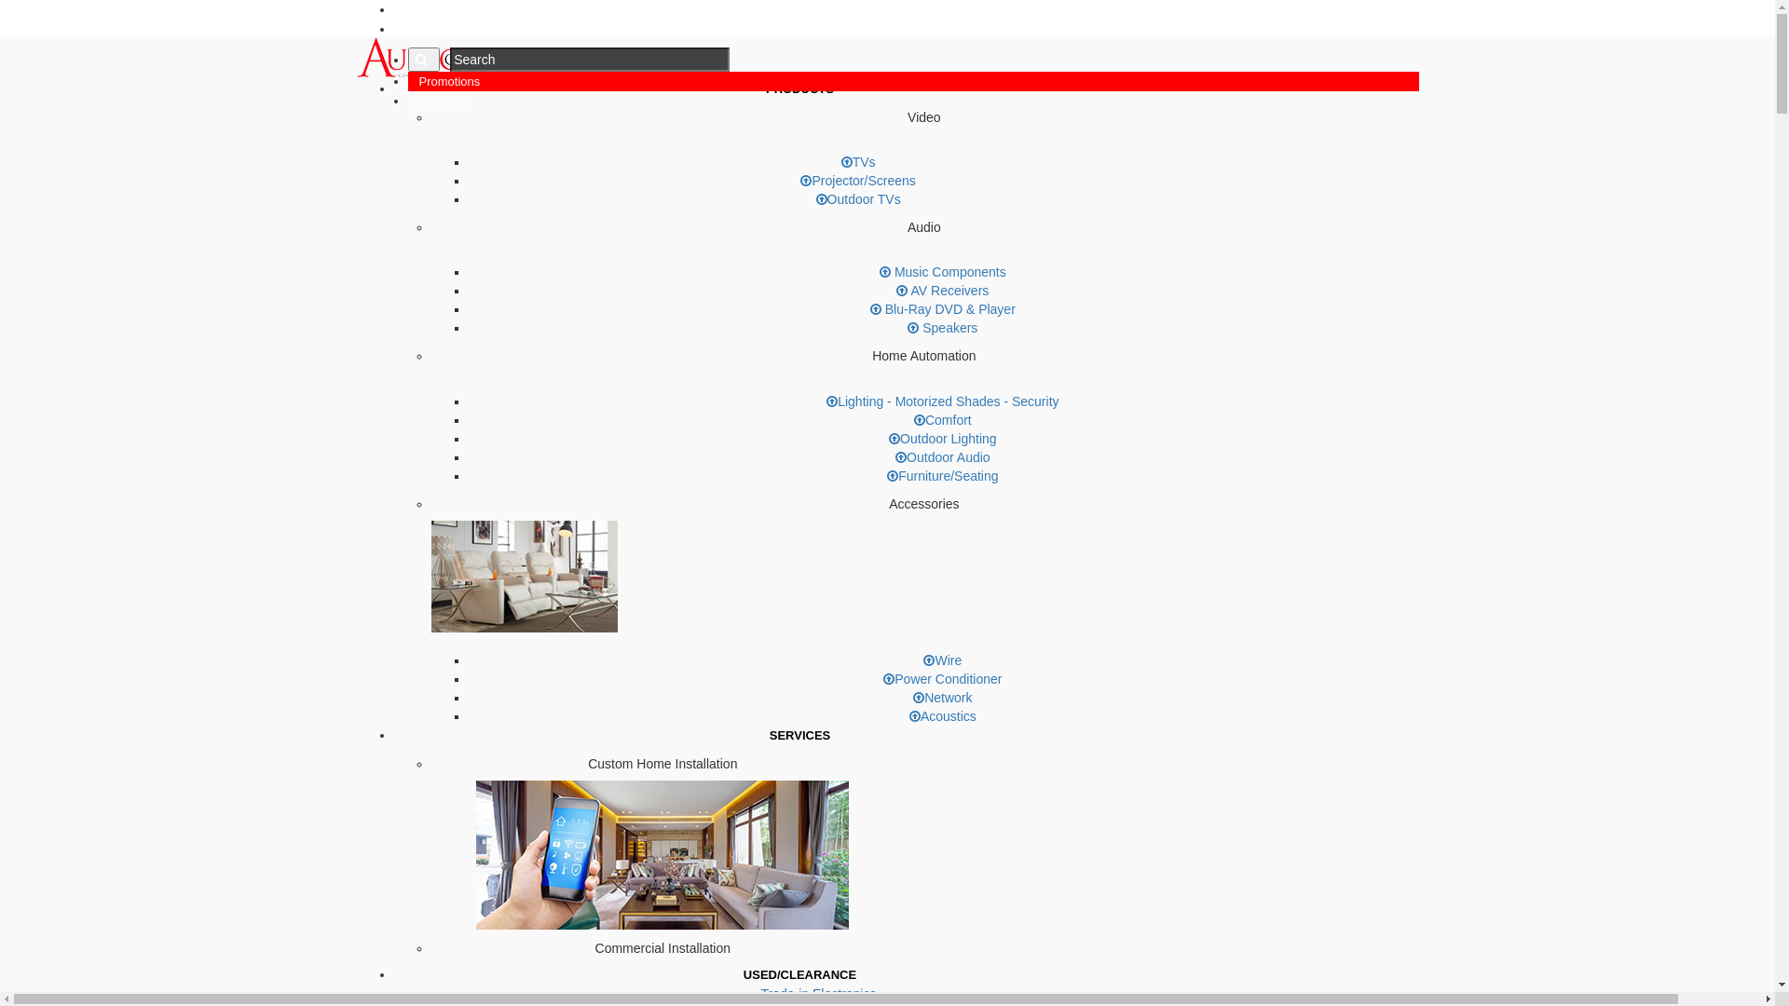  Describe the element at coordinates (943, 420) in the screenshot. I see `Comfort` at that location.